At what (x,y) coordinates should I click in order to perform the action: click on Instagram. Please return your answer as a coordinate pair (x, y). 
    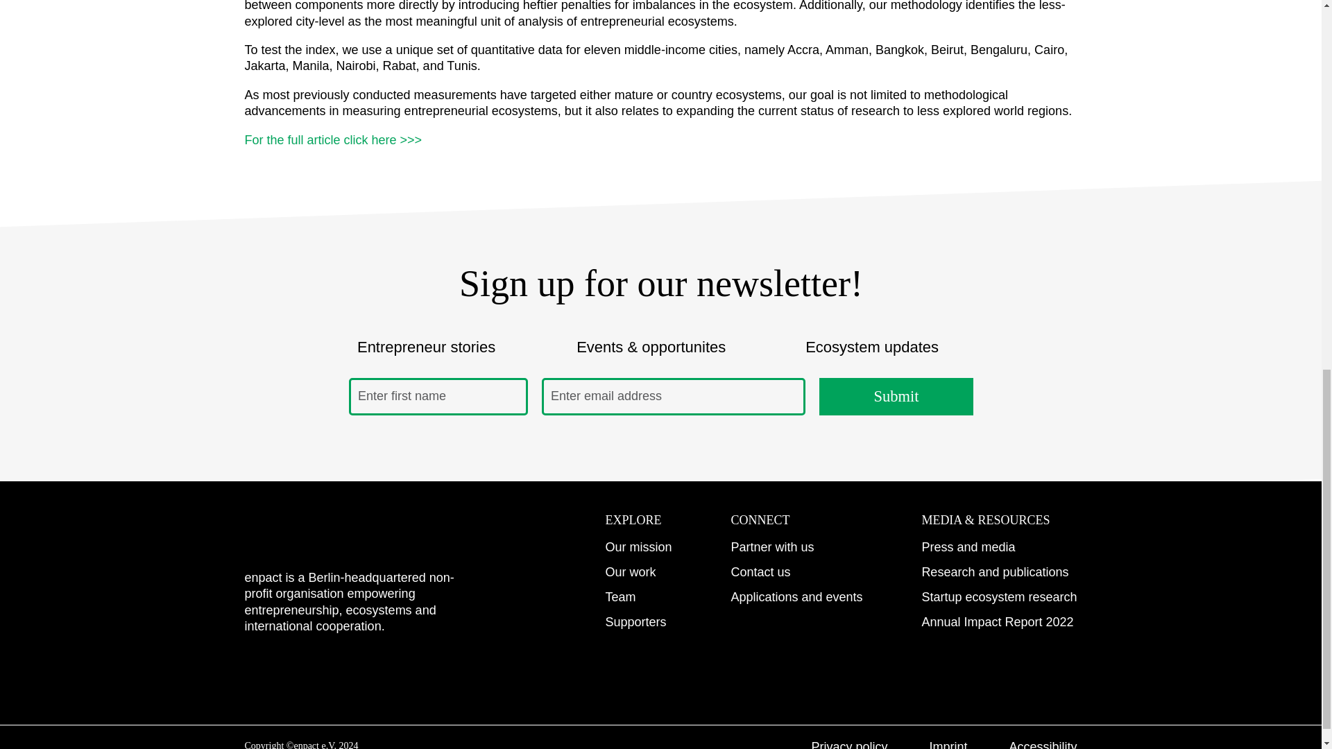
    Looking at the image, I should click on (255, 671).